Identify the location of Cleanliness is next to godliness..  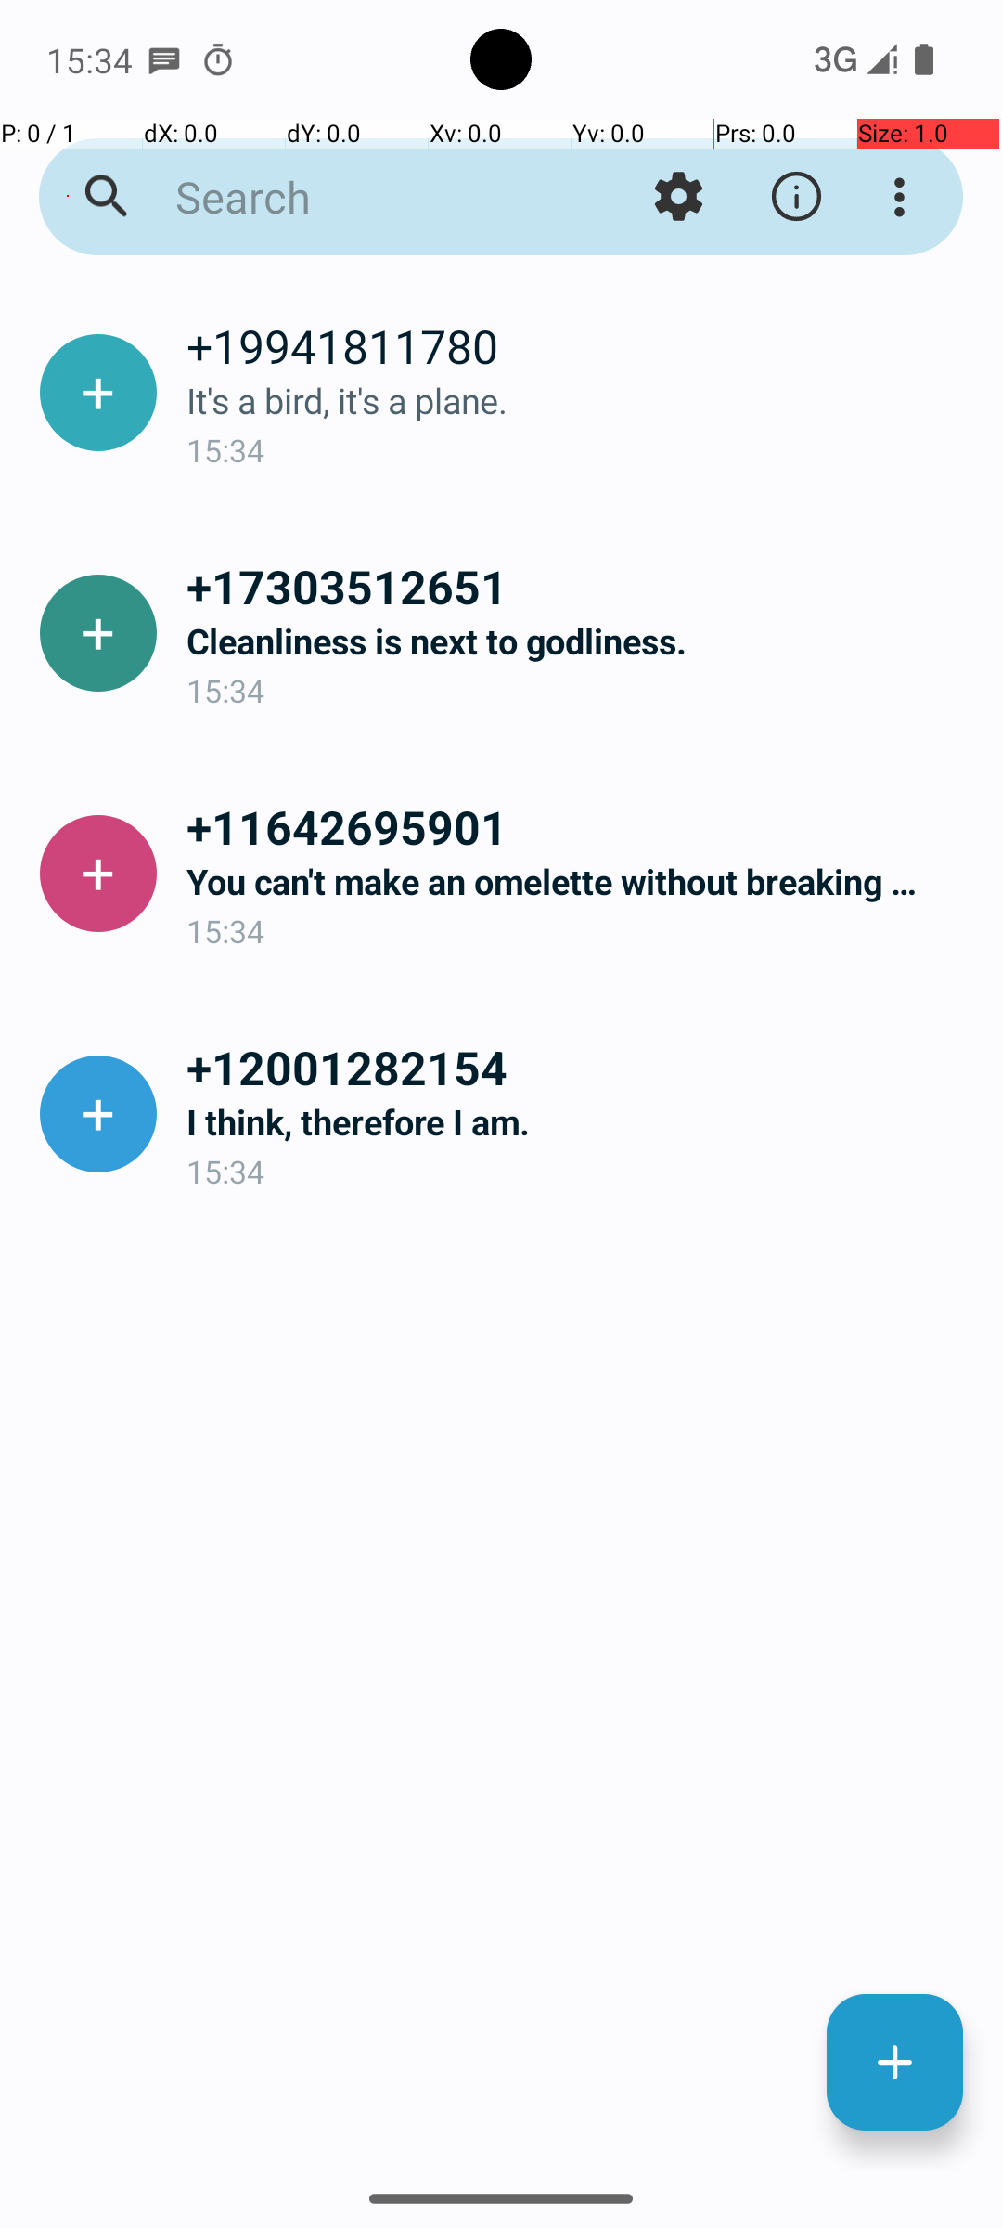
(579, 641).